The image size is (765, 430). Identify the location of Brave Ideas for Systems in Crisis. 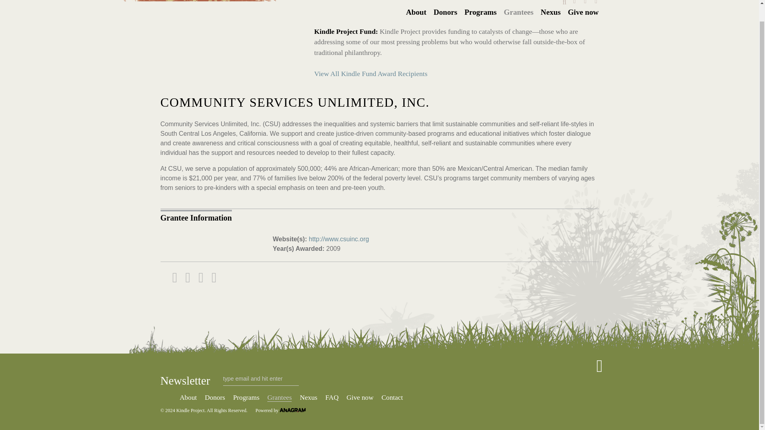
(190, 410).